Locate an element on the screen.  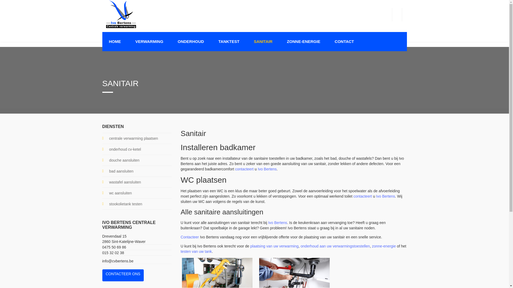
stookolietank testen is located at coordinates (137, 204).